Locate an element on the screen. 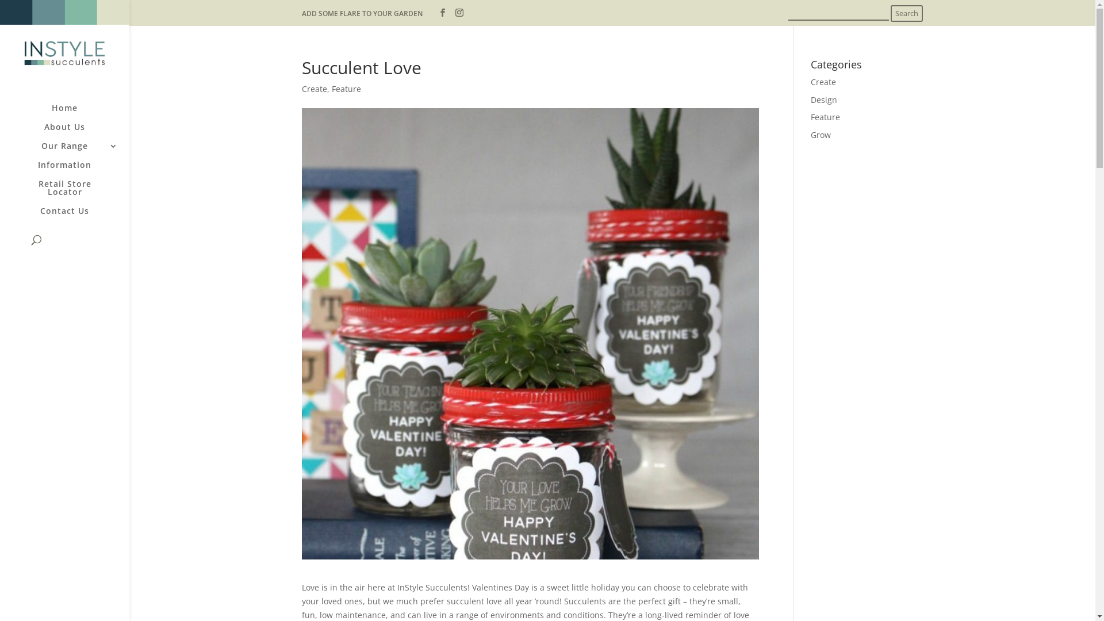 This screenshot has height=621, width=1104. Information is located at coordinates (76, 170).